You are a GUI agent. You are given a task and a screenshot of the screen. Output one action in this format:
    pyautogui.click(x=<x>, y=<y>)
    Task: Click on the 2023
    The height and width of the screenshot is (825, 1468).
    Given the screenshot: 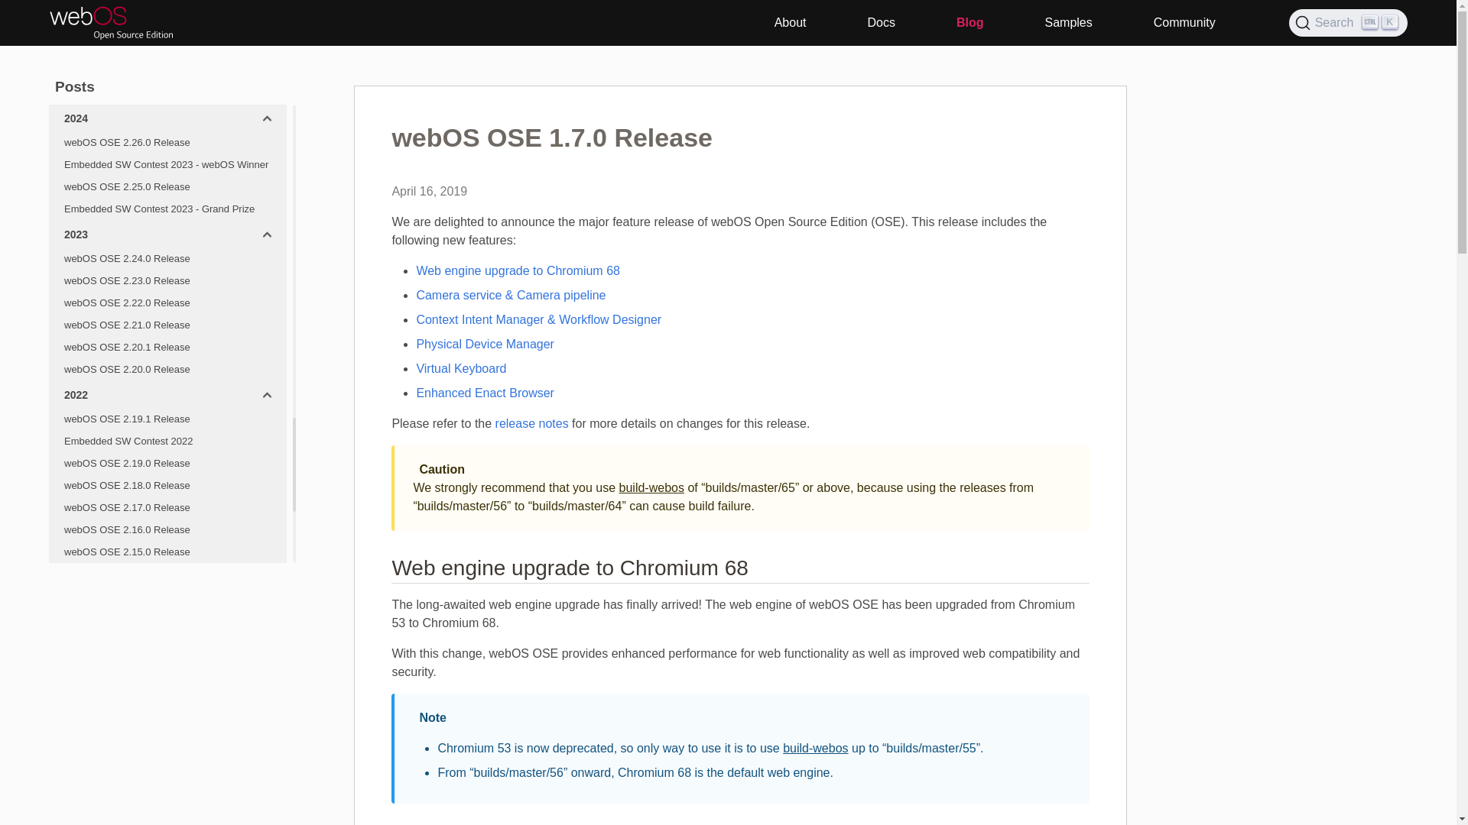 What is the action you would take?
    pyautogui.click(x=167, y=234)
    